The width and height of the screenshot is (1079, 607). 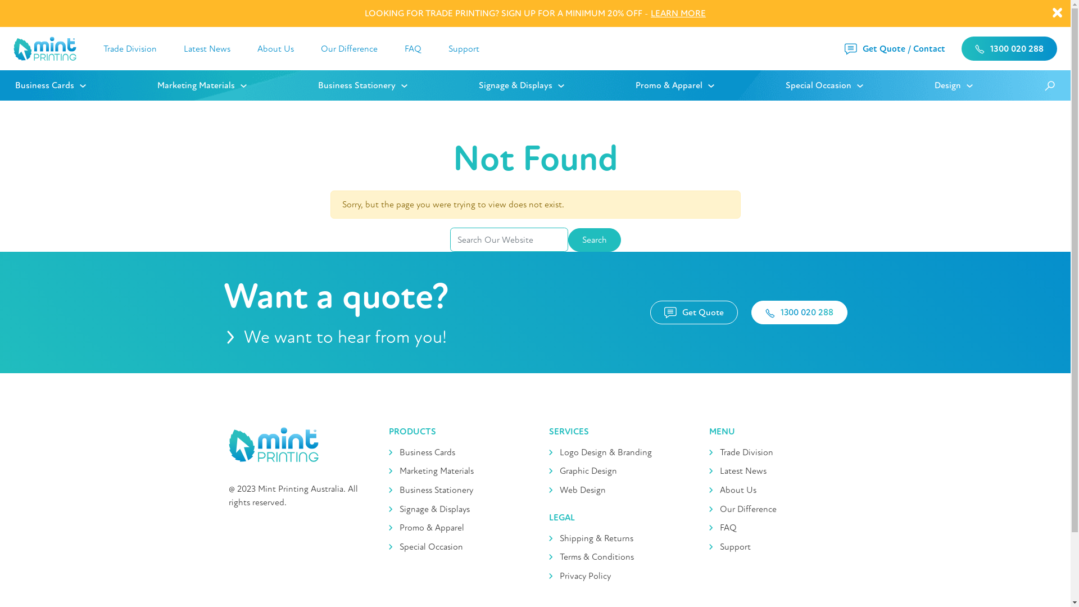 I want to click on Graphic Design, so click(x=615, y=472).